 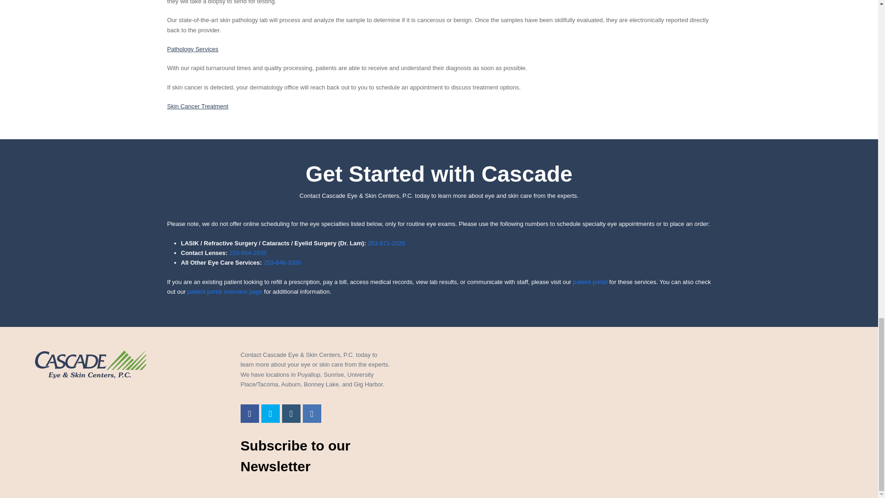 What do you see at coordinates (270, 413) in the screenshot?
I see `Twitter` at bounding box center [270, 413].